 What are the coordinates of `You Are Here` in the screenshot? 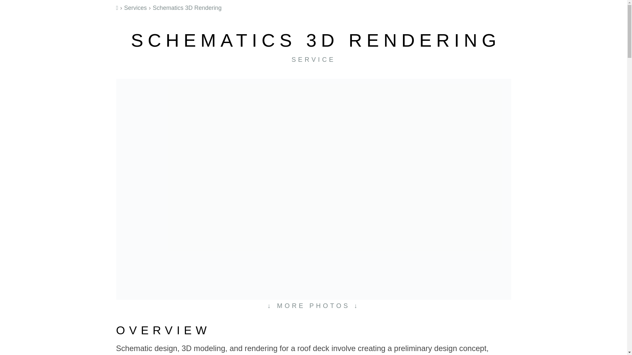 It's located at (187, 8).